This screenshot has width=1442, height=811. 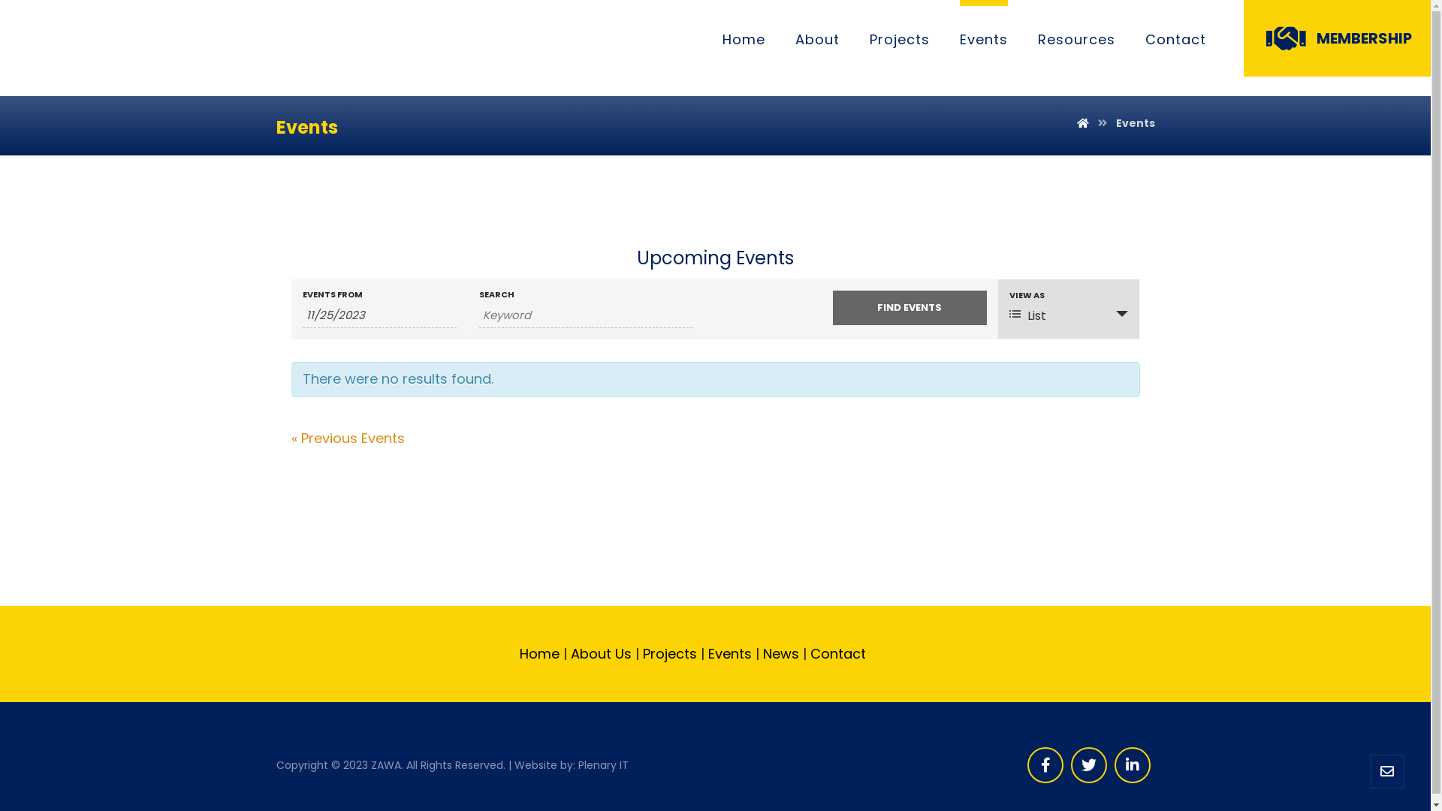 I want to click on Home, so click(x=539, y=653).